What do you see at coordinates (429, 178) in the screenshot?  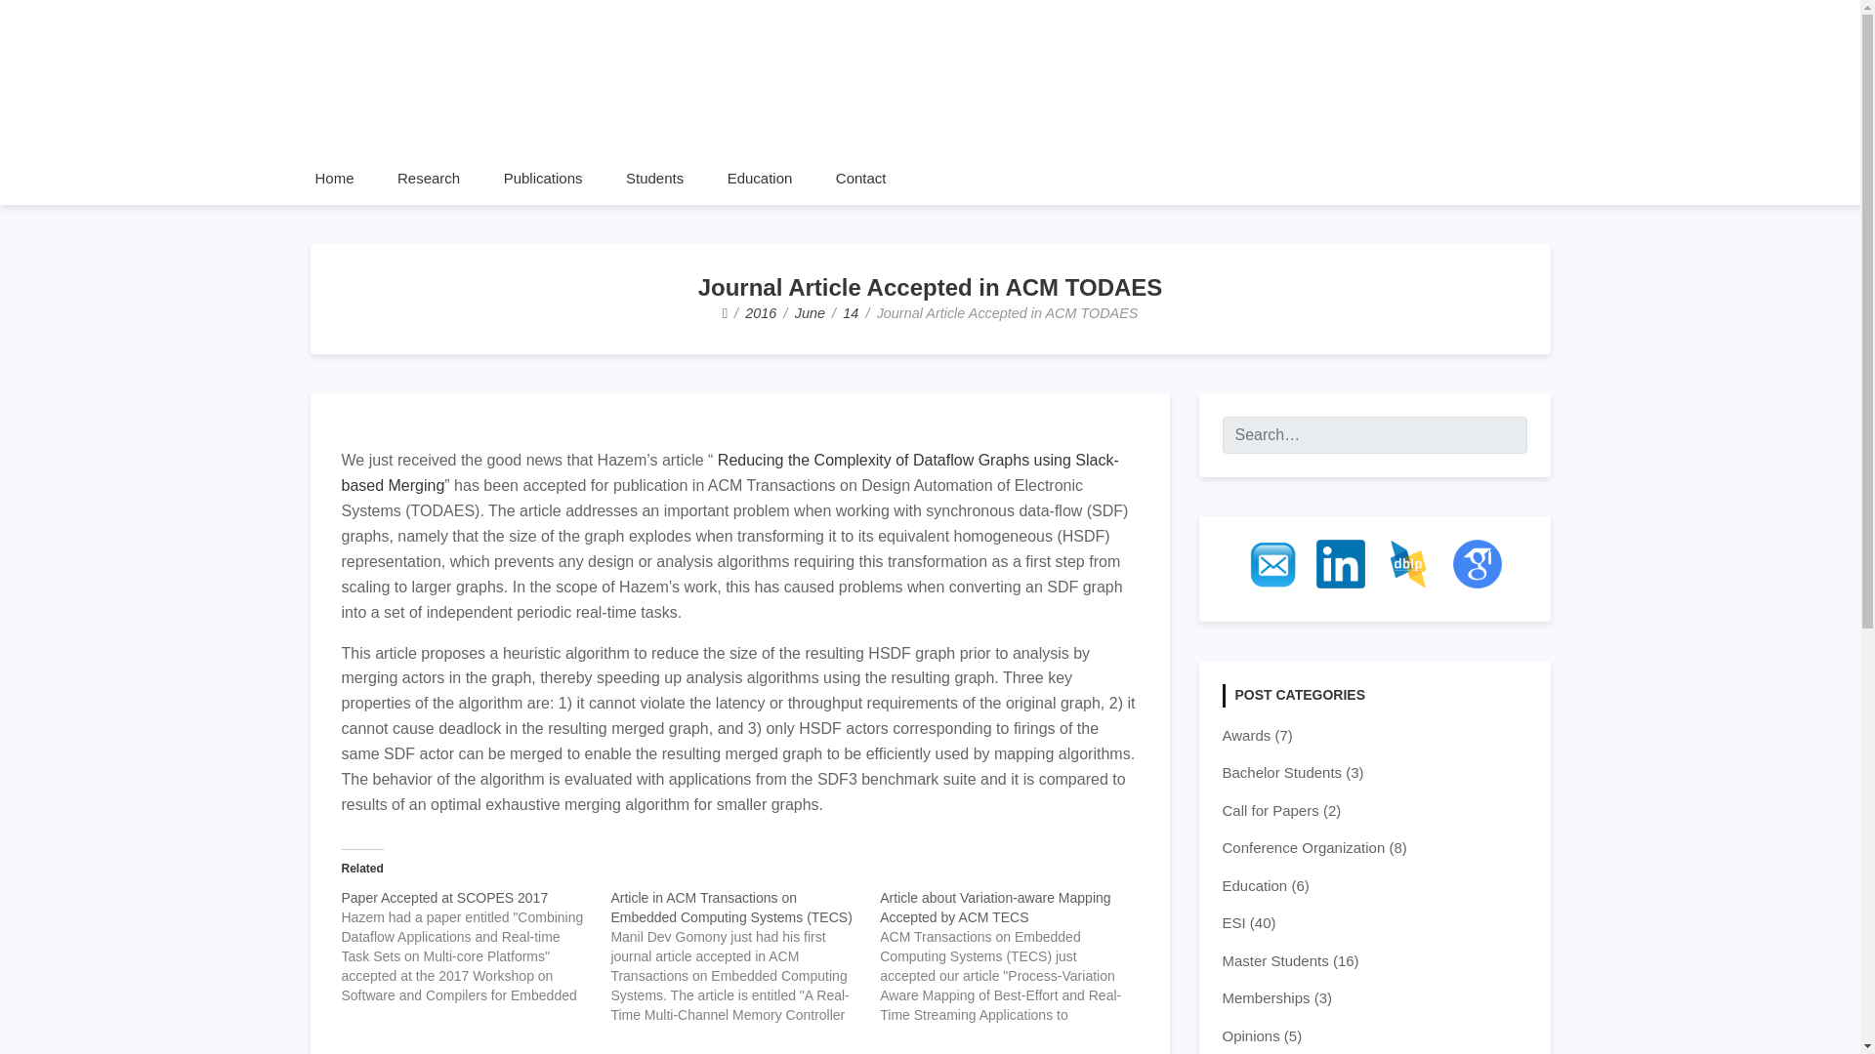 I see `Research` at bounding box center [429, 178].